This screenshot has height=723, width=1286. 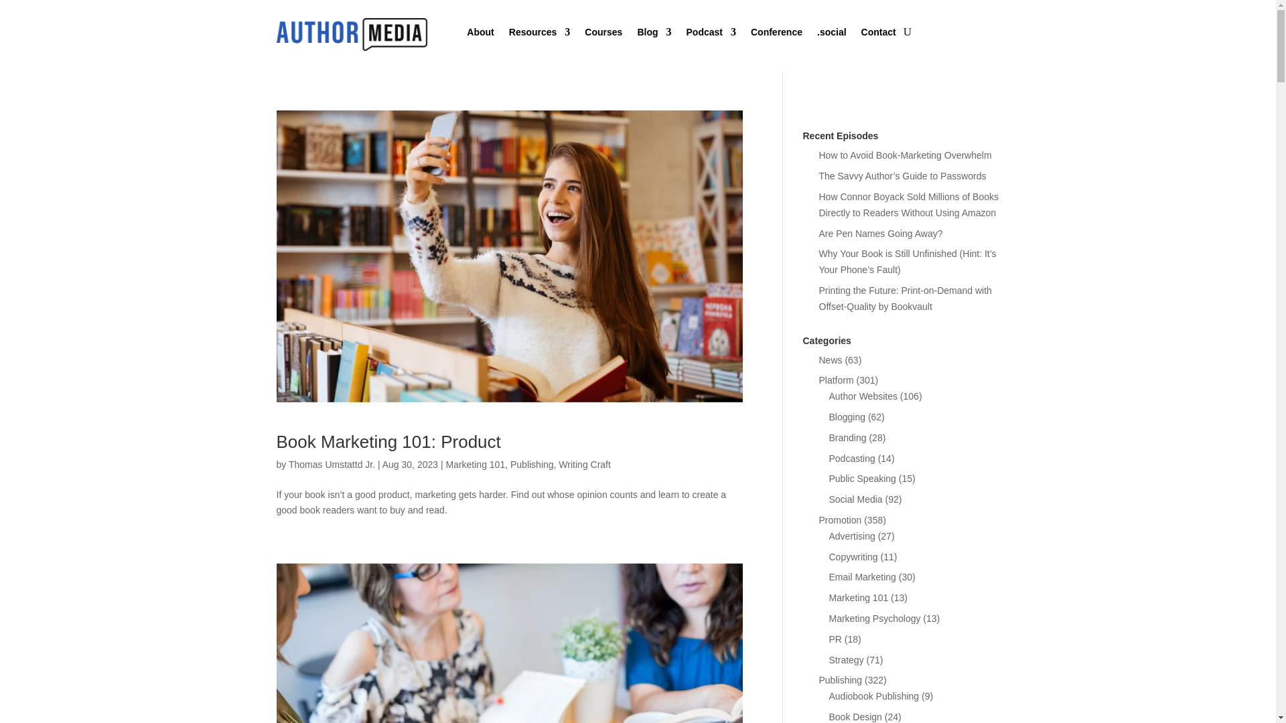 What do you see at coordinates (475, 465) in the screenshot?
I see `Marketing 101` at bounding box center [475, 465].